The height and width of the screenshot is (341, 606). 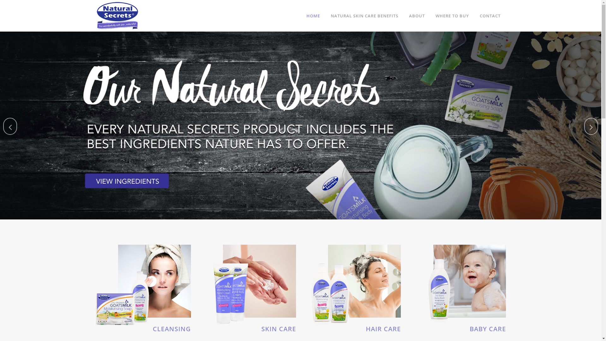 I want to click on ABOUT, so click(x=417, y=16).